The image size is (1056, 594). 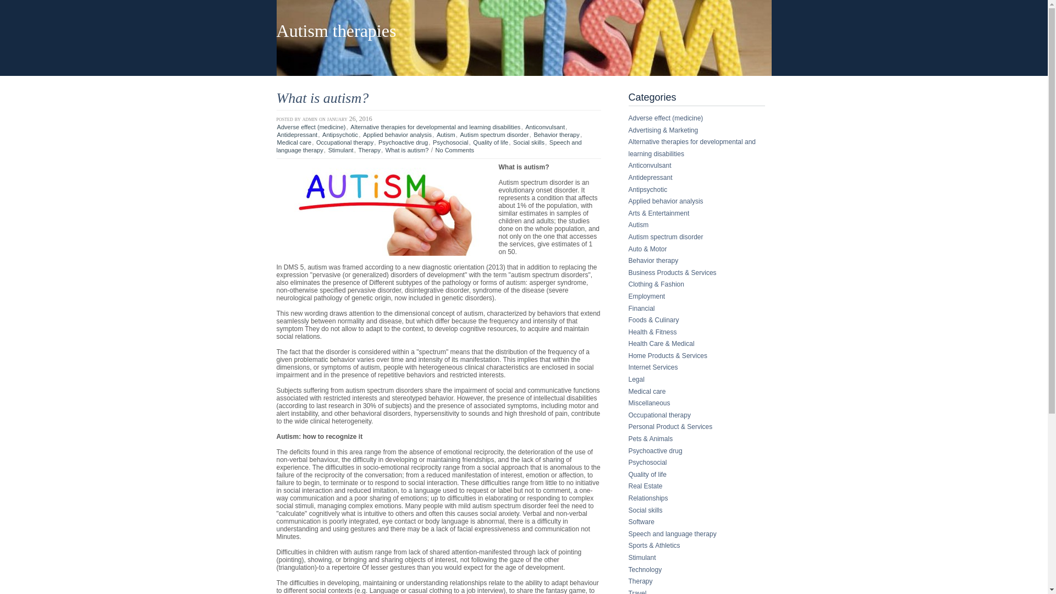 I want to click on Autism, so click(x=446, y=135).